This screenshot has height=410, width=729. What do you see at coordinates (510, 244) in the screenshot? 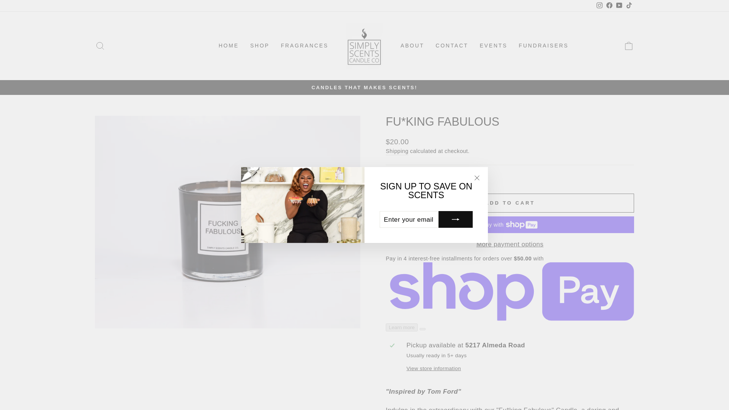
I see `icon-X` at bounding box center [510, 244].